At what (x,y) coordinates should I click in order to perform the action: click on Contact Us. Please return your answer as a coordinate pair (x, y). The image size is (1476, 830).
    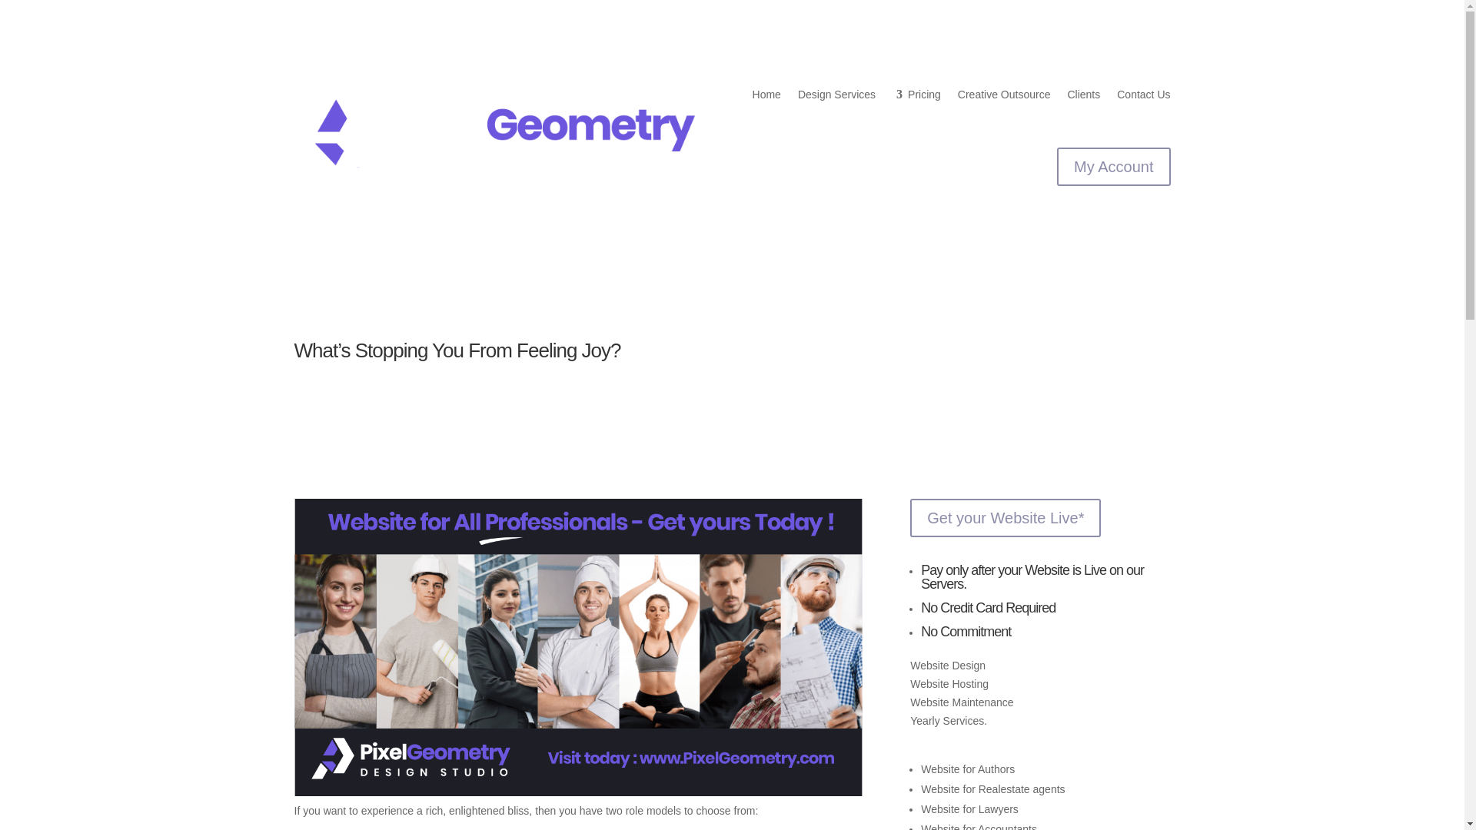
    Looking at the image, I should click on (1144, 94).